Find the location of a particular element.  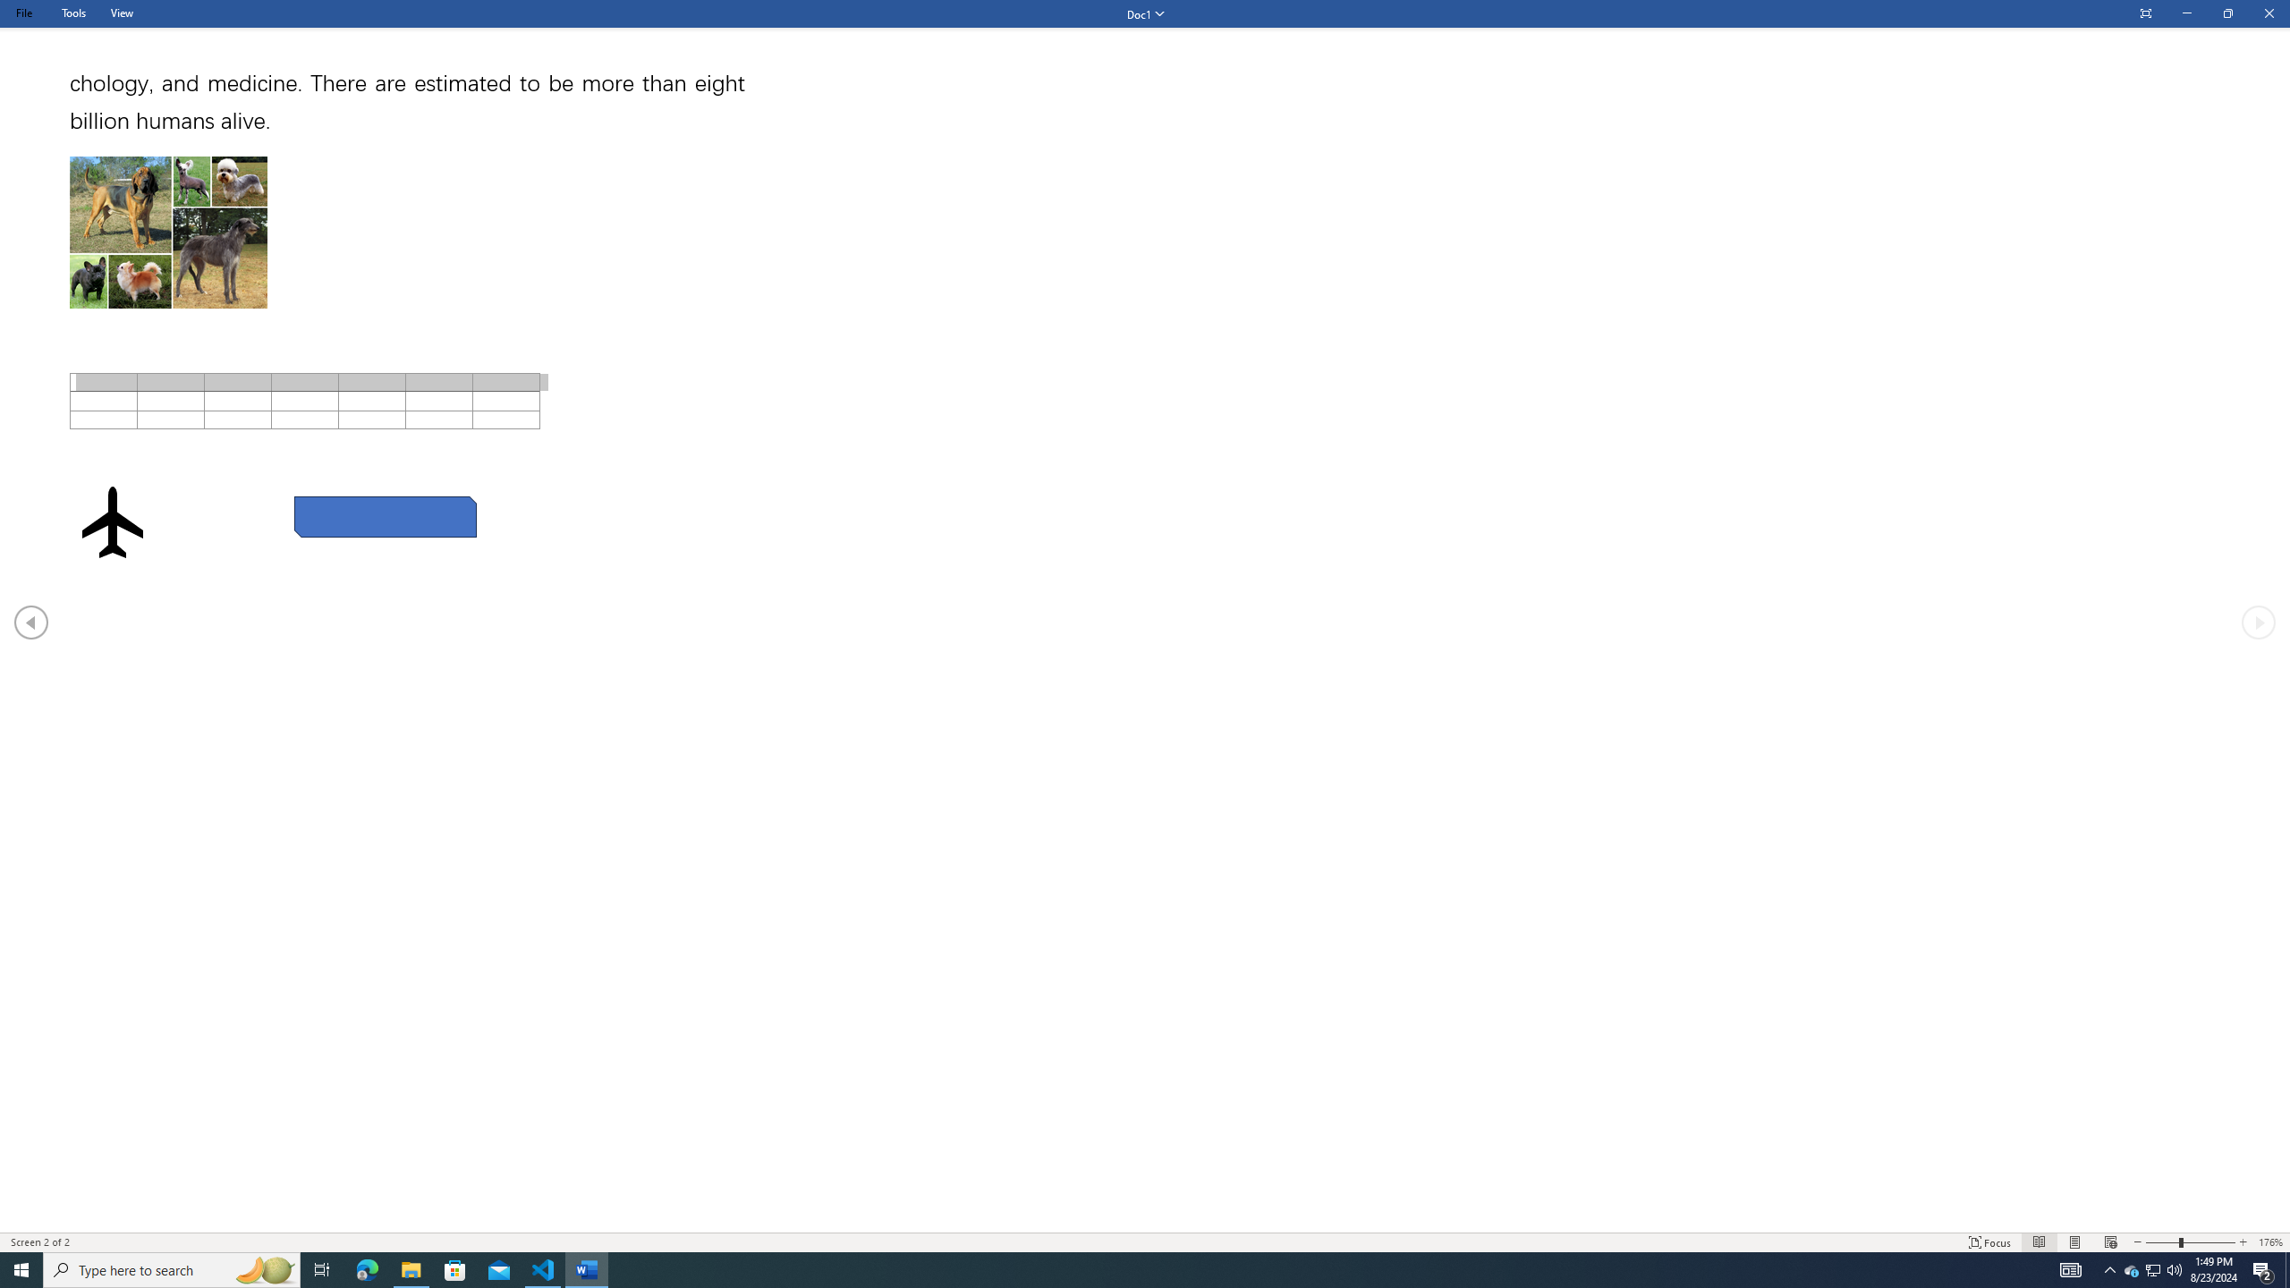

Tools is located at coordinates (73, 13).